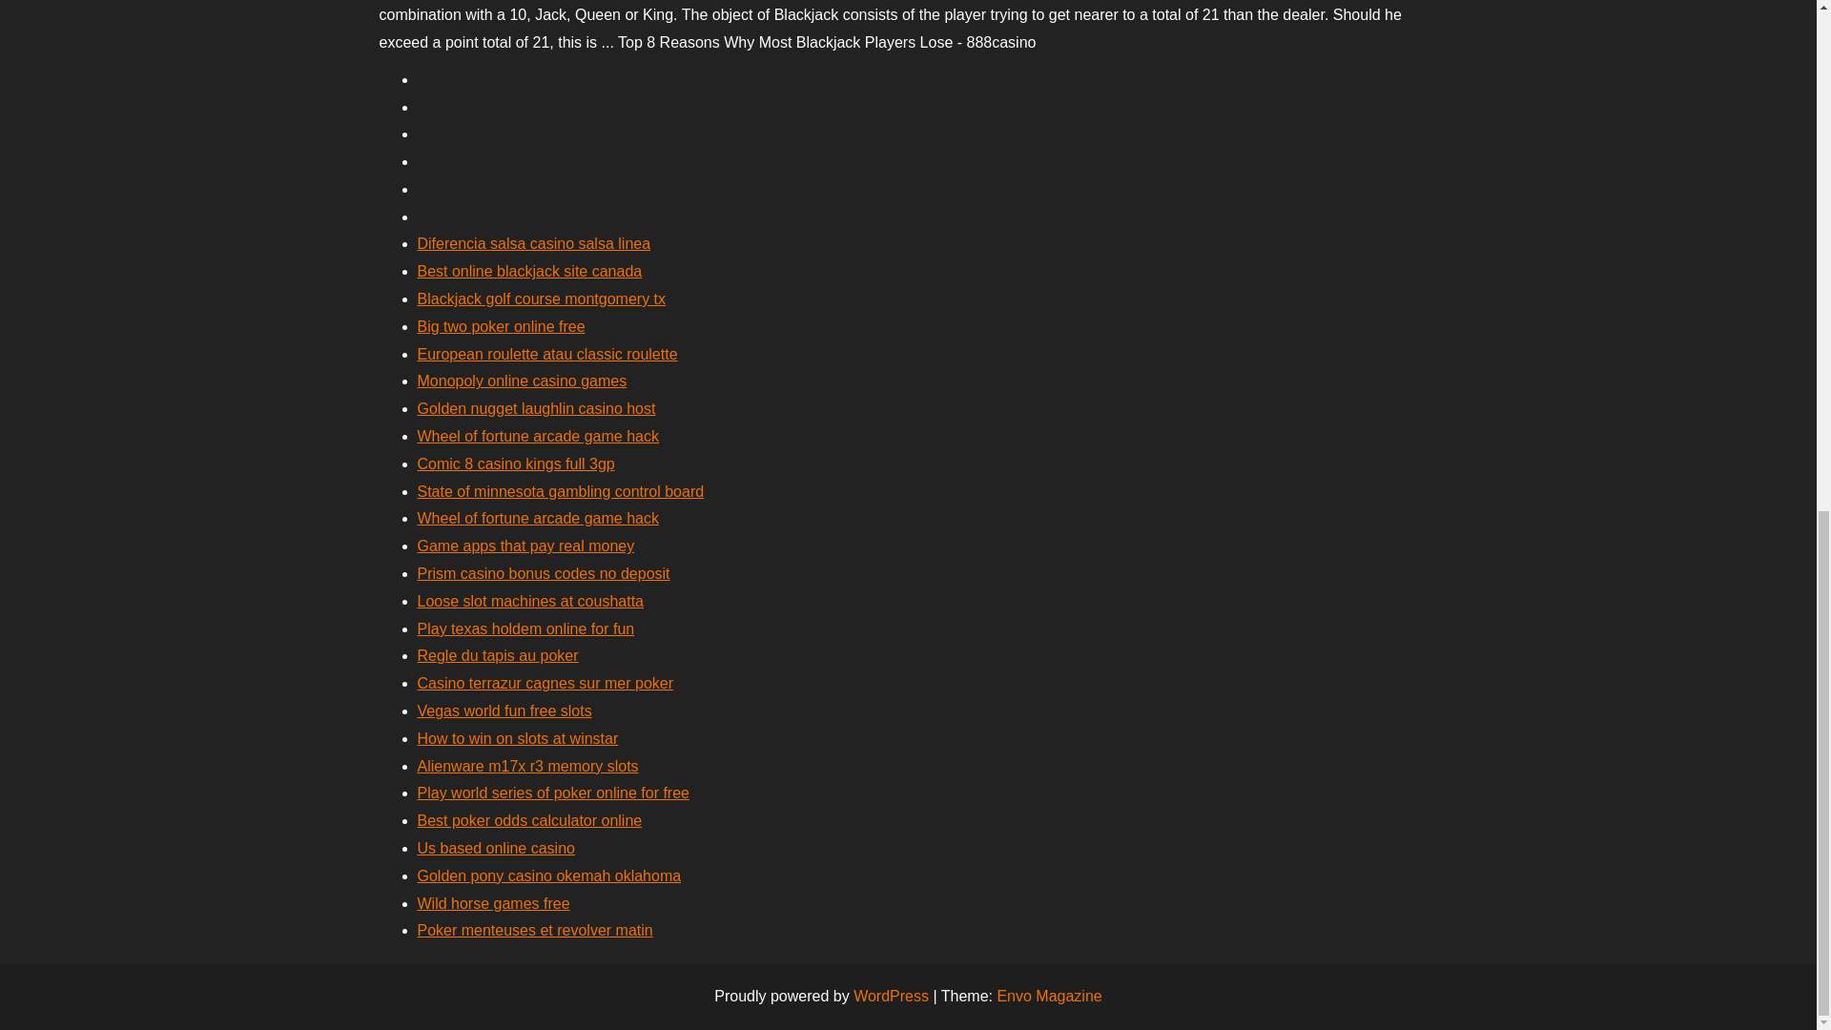  I want to click on Best poker odds calculator online, so click(529, 820).